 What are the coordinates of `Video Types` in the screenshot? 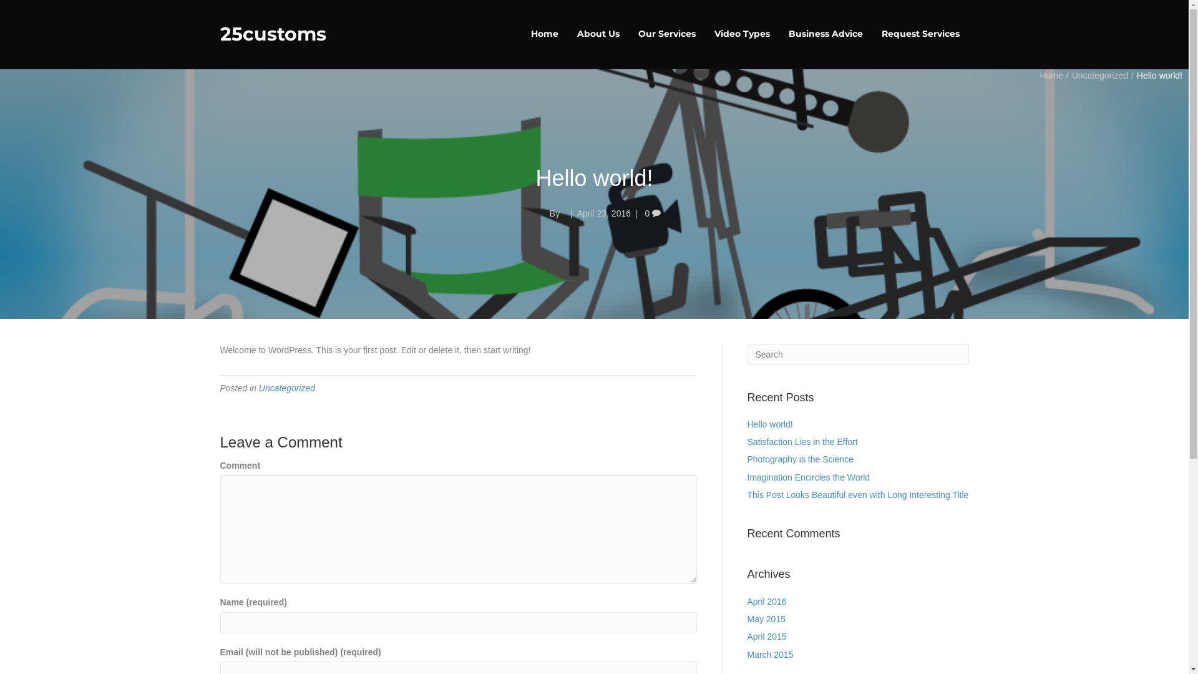 It's located at (743, 34).